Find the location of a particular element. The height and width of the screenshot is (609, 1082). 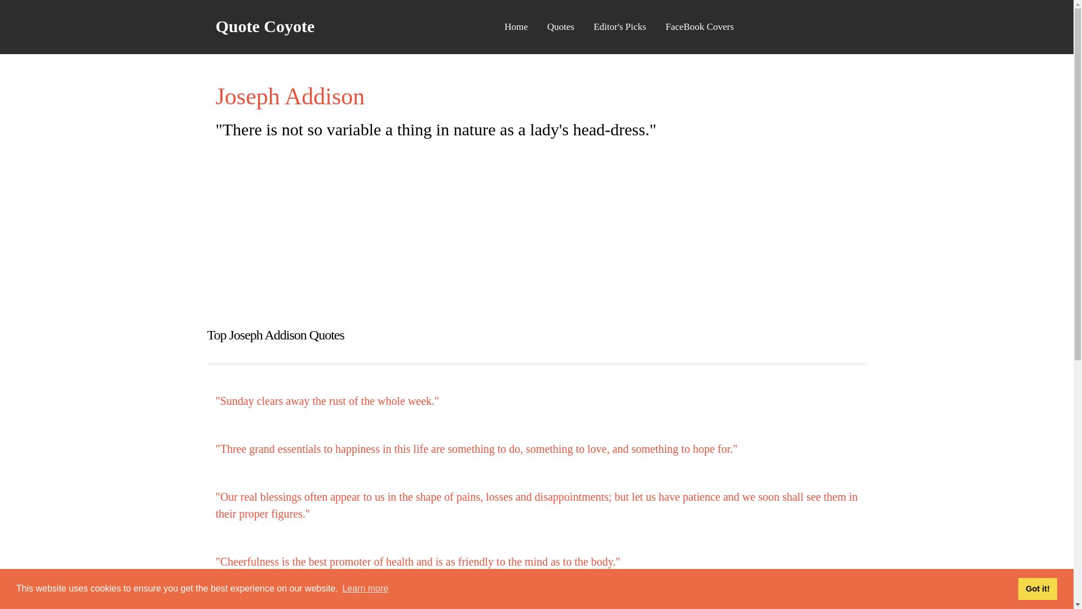

Advertisement is located at coordinates (536, 226).